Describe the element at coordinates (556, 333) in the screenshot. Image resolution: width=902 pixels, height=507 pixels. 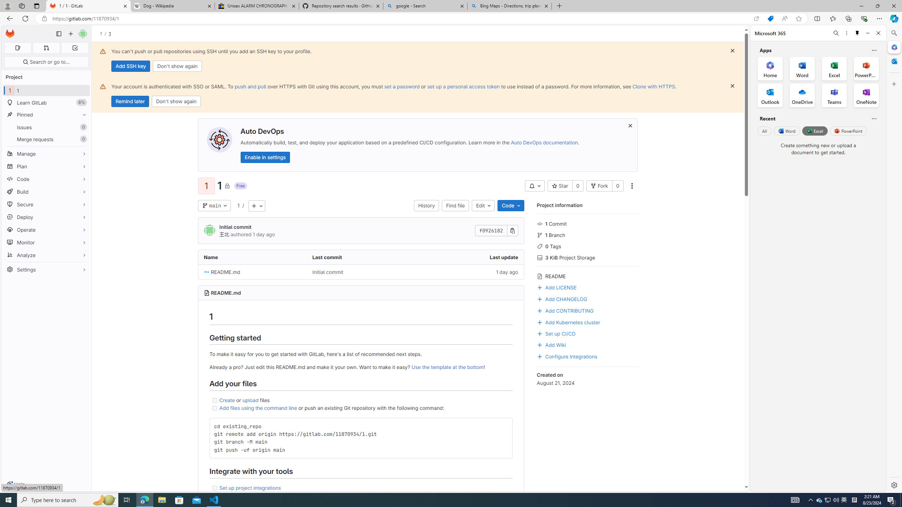
I see `Set up CI/CD` at that location.